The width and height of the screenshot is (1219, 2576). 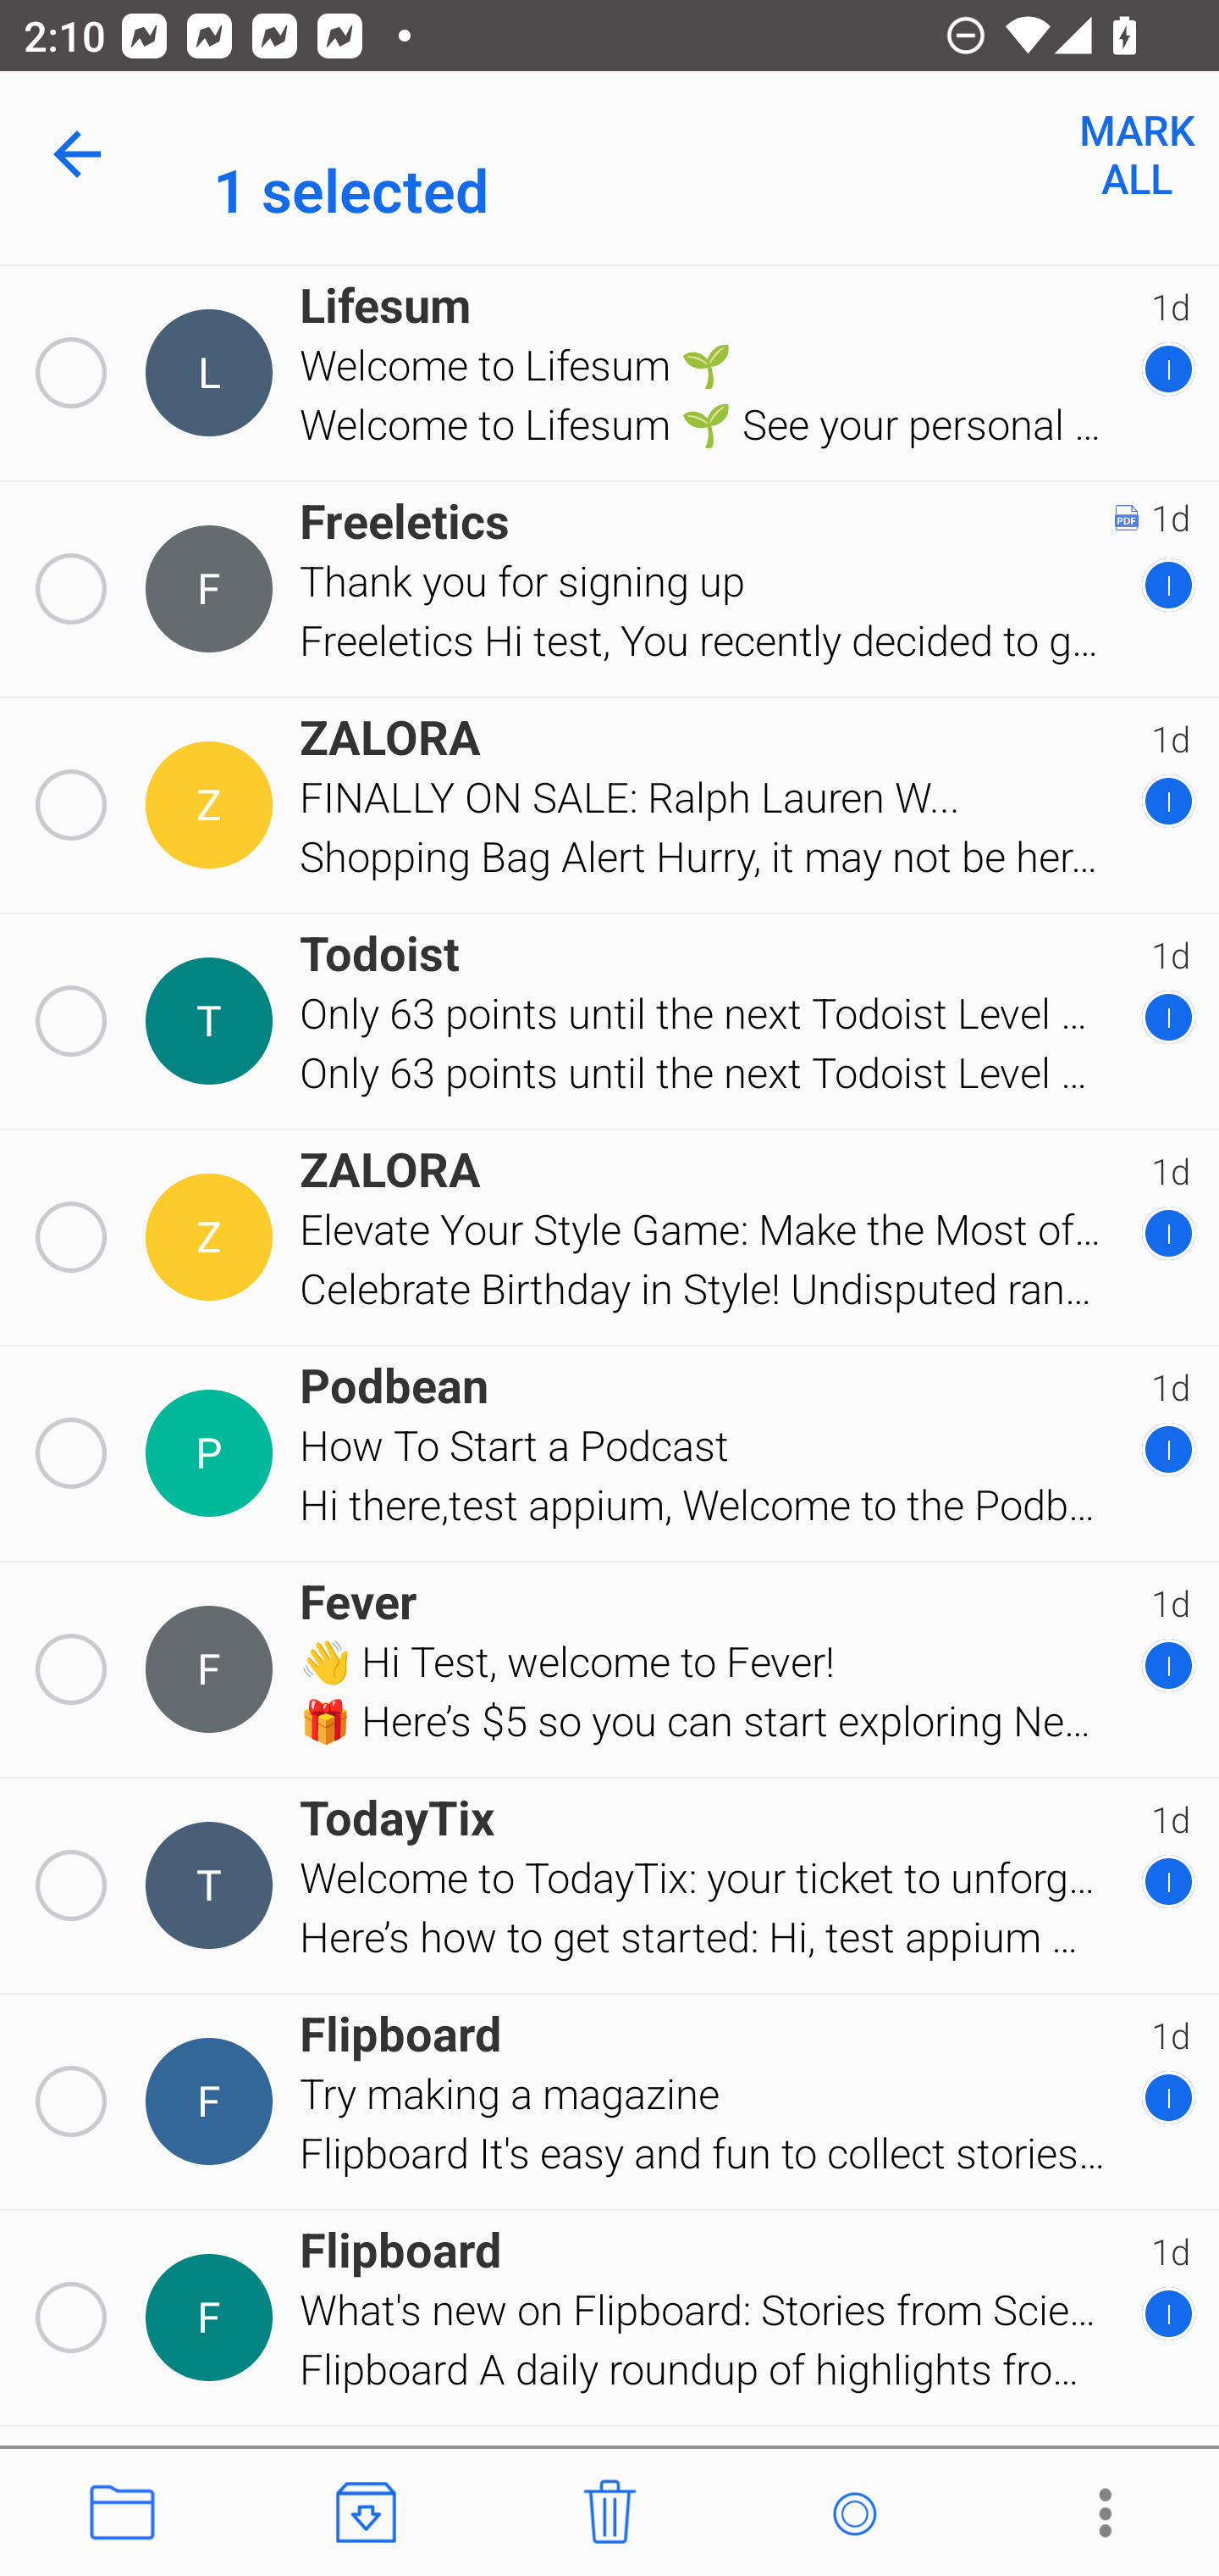 I want to click on Delete, so click(x=609, y=2513).